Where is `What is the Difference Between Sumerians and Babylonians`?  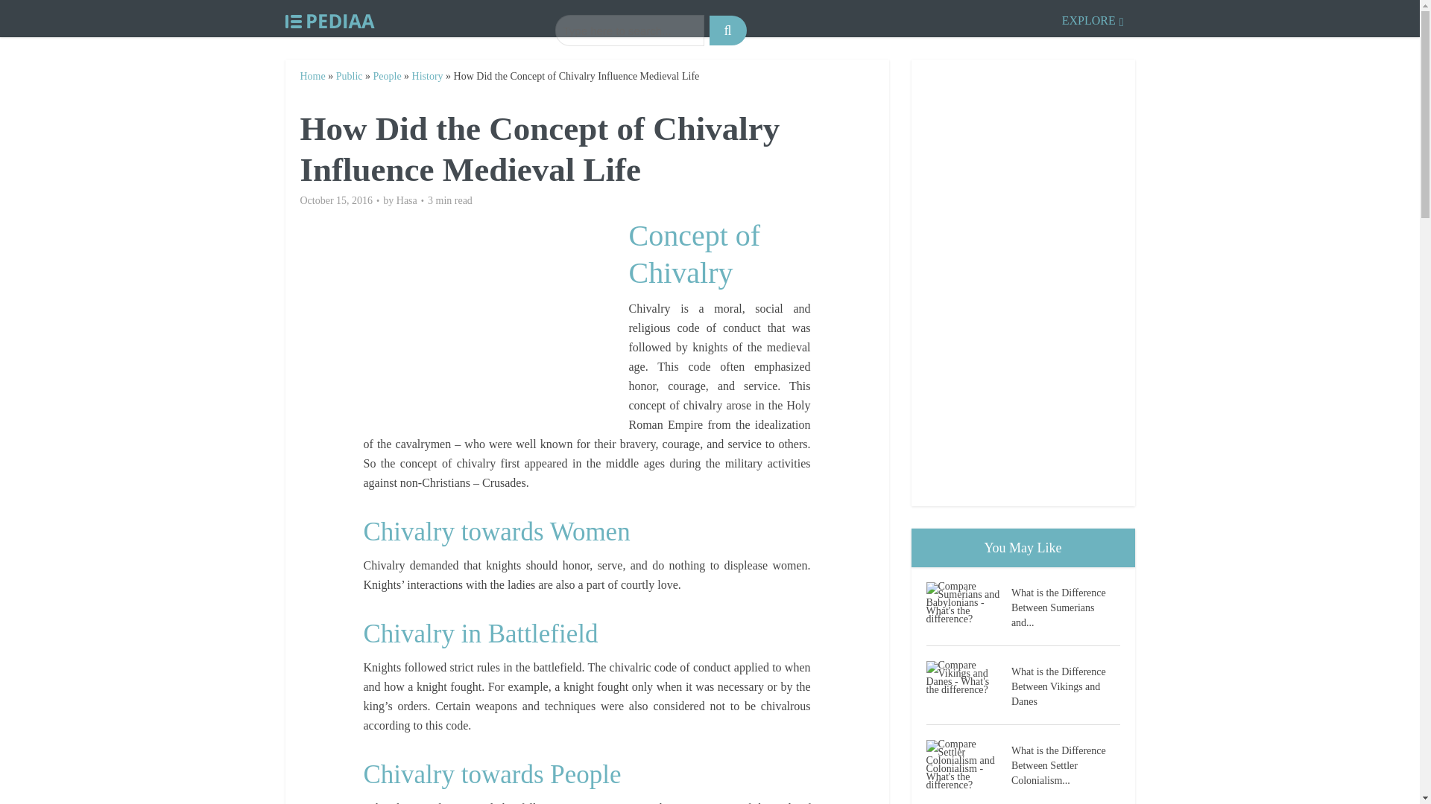
What is the Difference Between Sumerians and Babylonians is located at coordinates (967, 602).